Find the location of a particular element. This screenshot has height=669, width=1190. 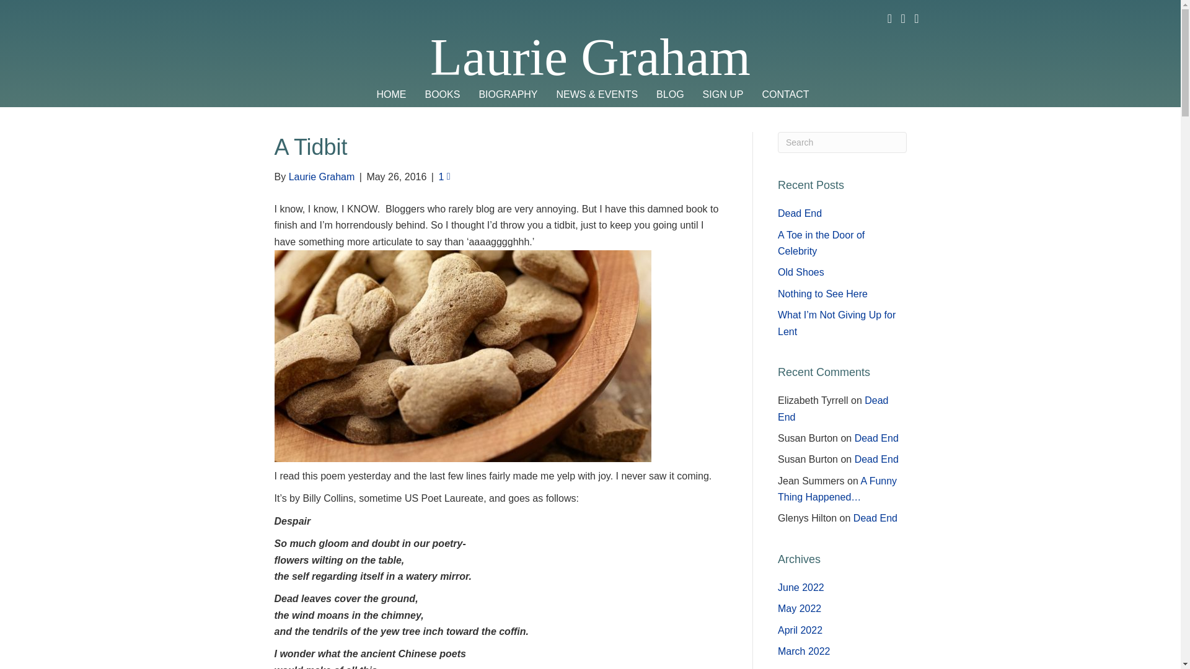

Dead End is located at coordinates (833, 409).